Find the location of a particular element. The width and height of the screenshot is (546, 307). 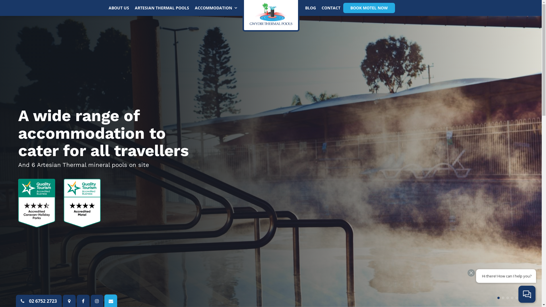

BLOG is located at coordinates (310, 8).